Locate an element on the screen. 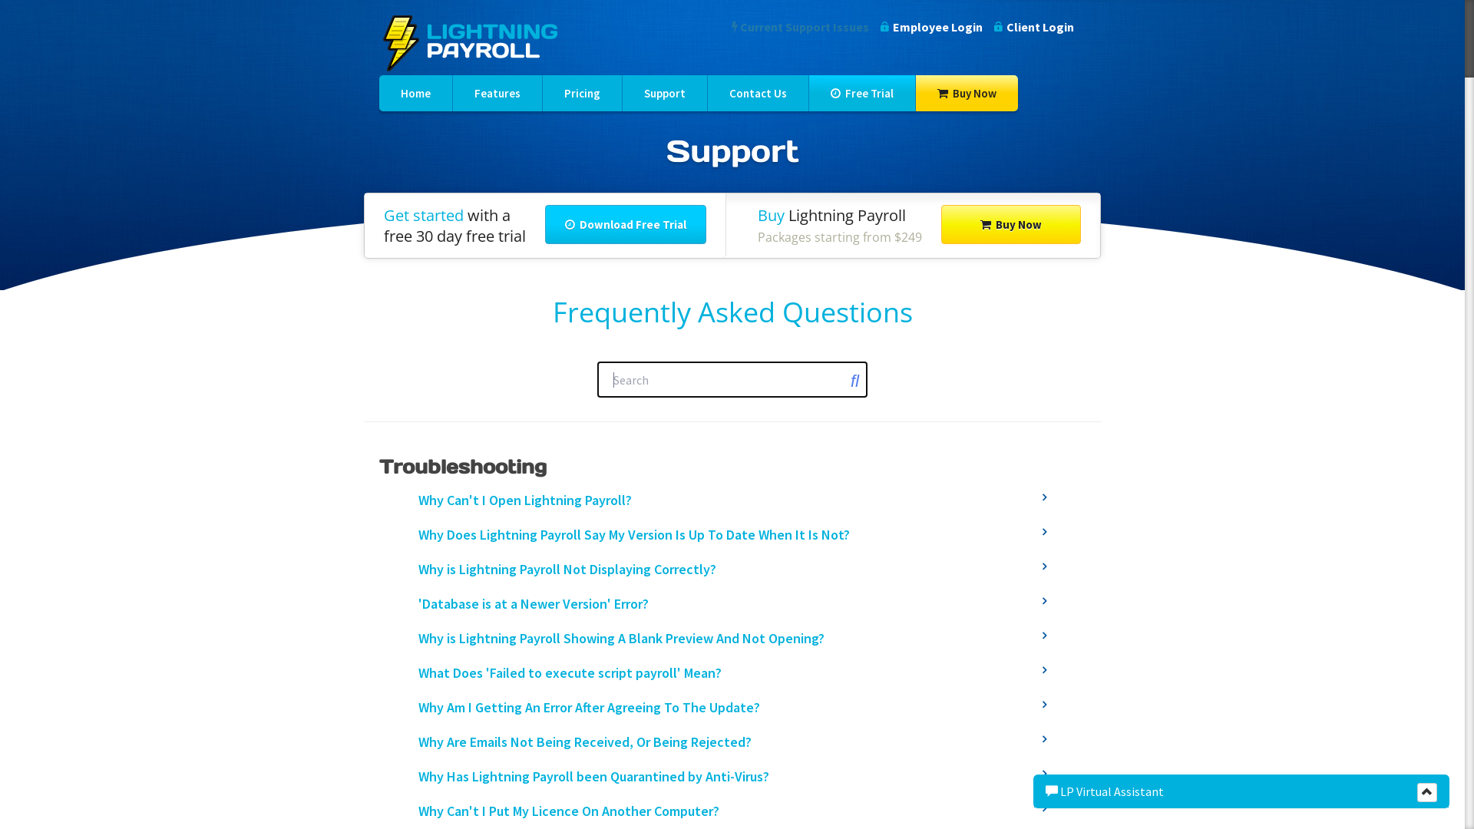 This screenshot has height=829, width=1474. Current Support Issues is located at coordinates (800, 27).